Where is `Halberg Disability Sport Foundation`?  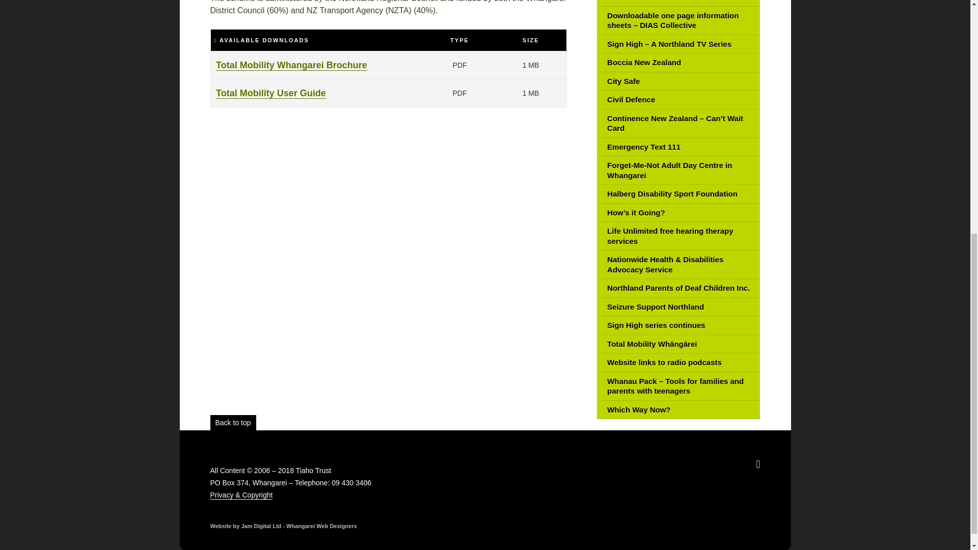
Halberg Disability Sport Foundation is located at coordinates (678, 194).